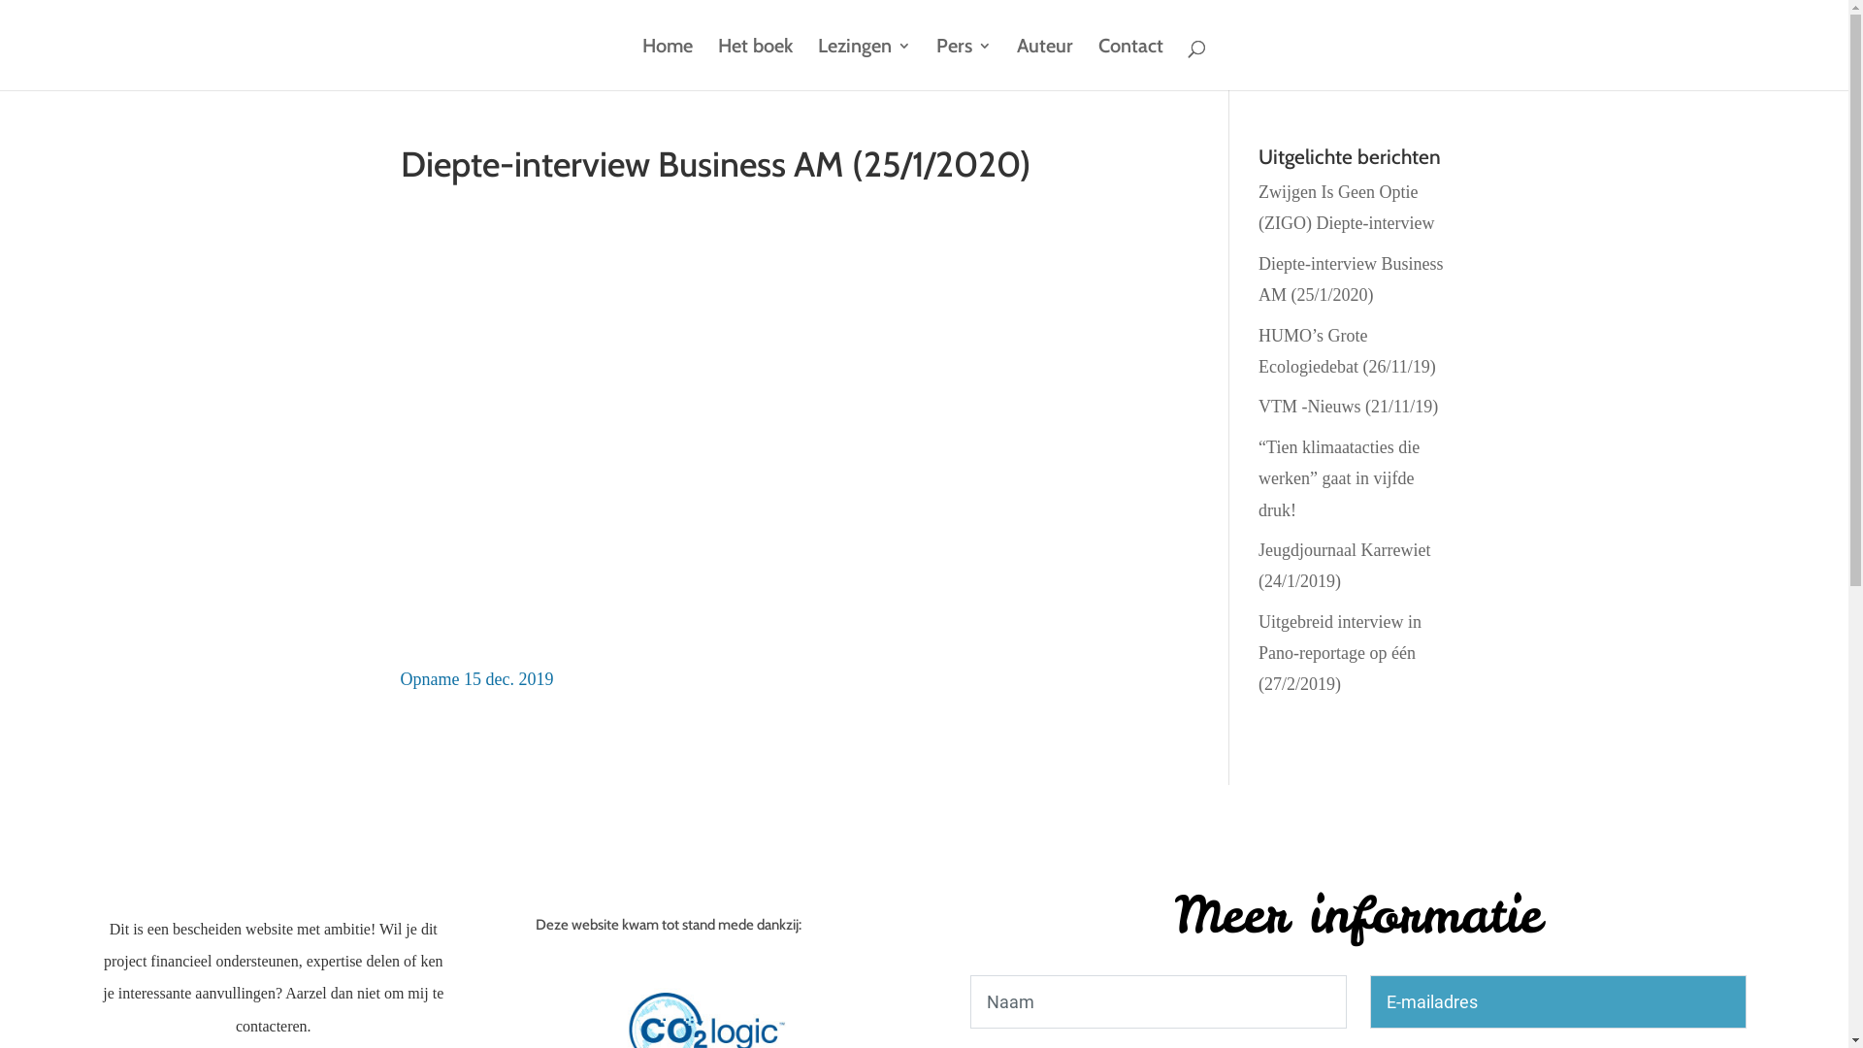  I want to click on Home, so click(668, 64).